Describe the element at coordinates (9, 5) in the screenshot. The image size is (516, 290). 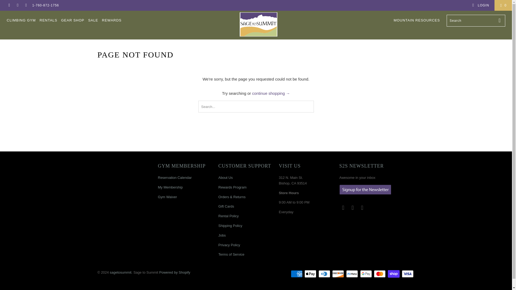
I see `sagetosummit  on Facebook` at that location.